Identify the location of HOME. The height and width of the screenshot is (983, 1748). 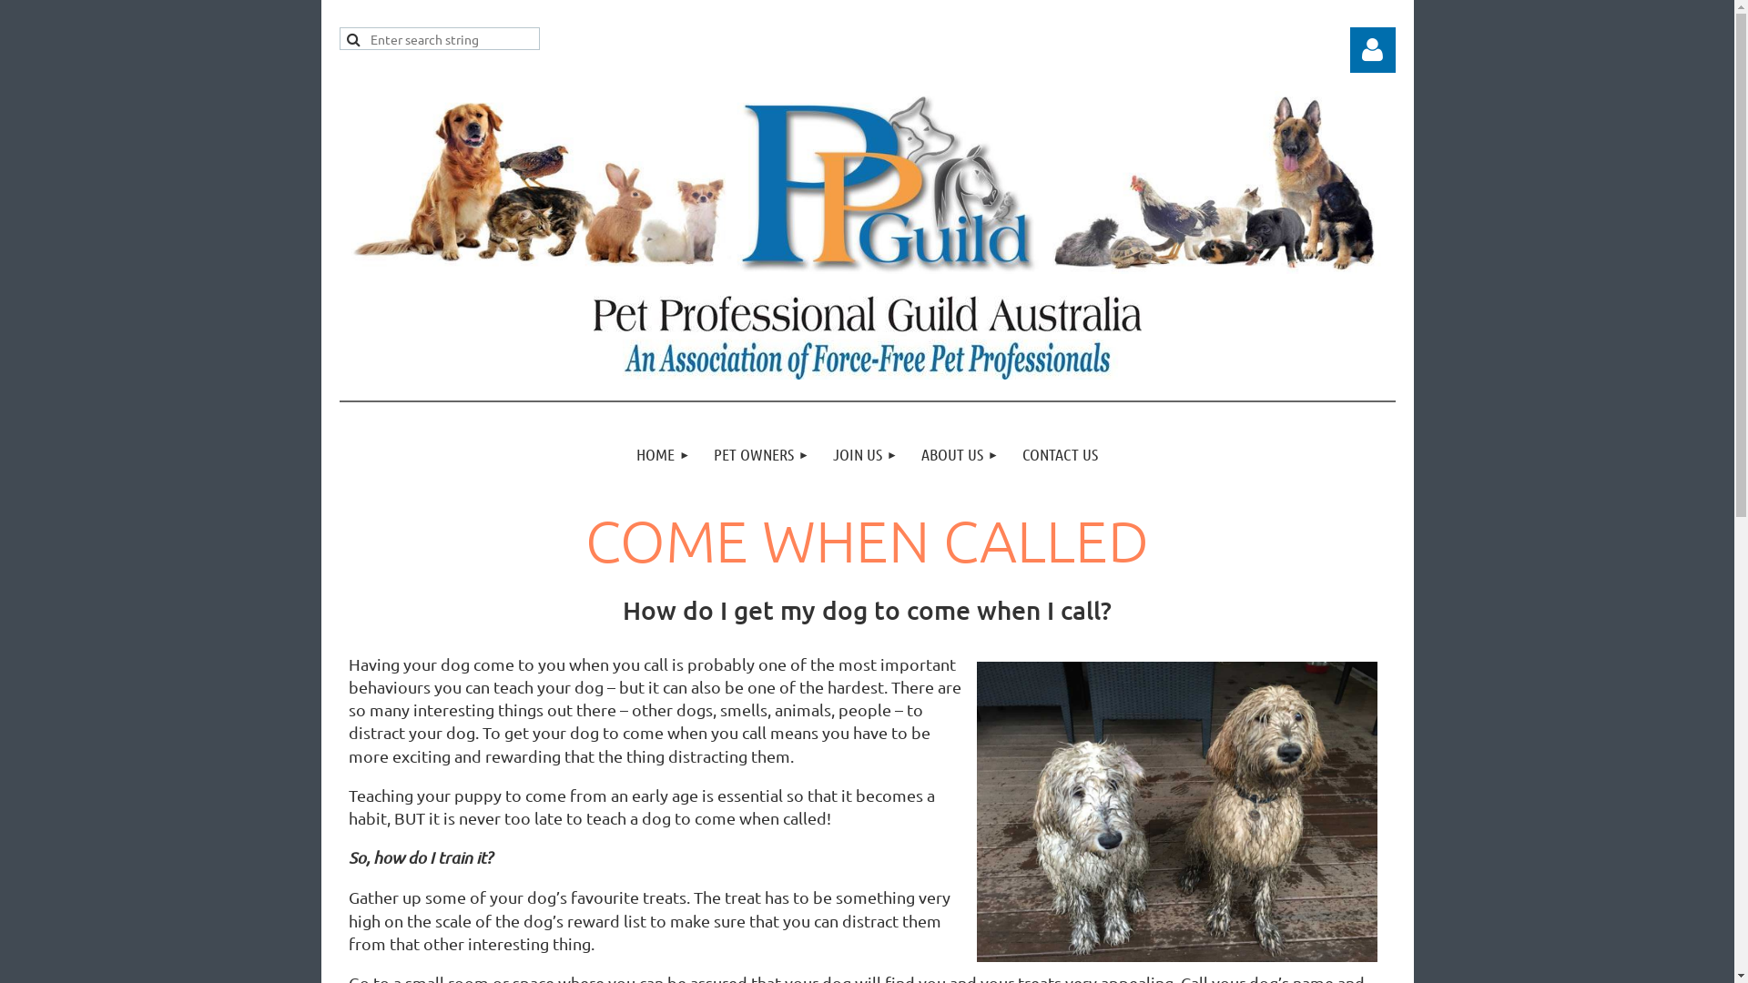
(663, 455).